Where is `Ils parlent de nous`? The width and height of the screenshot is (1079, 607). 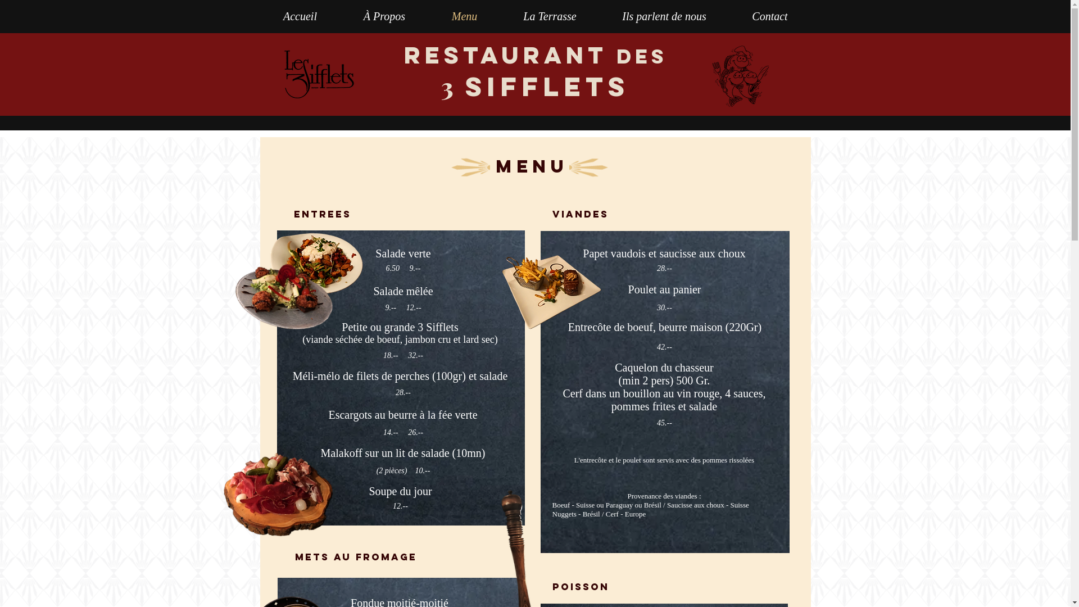
Ils parlent de nous is located at coordinates (664, 16).